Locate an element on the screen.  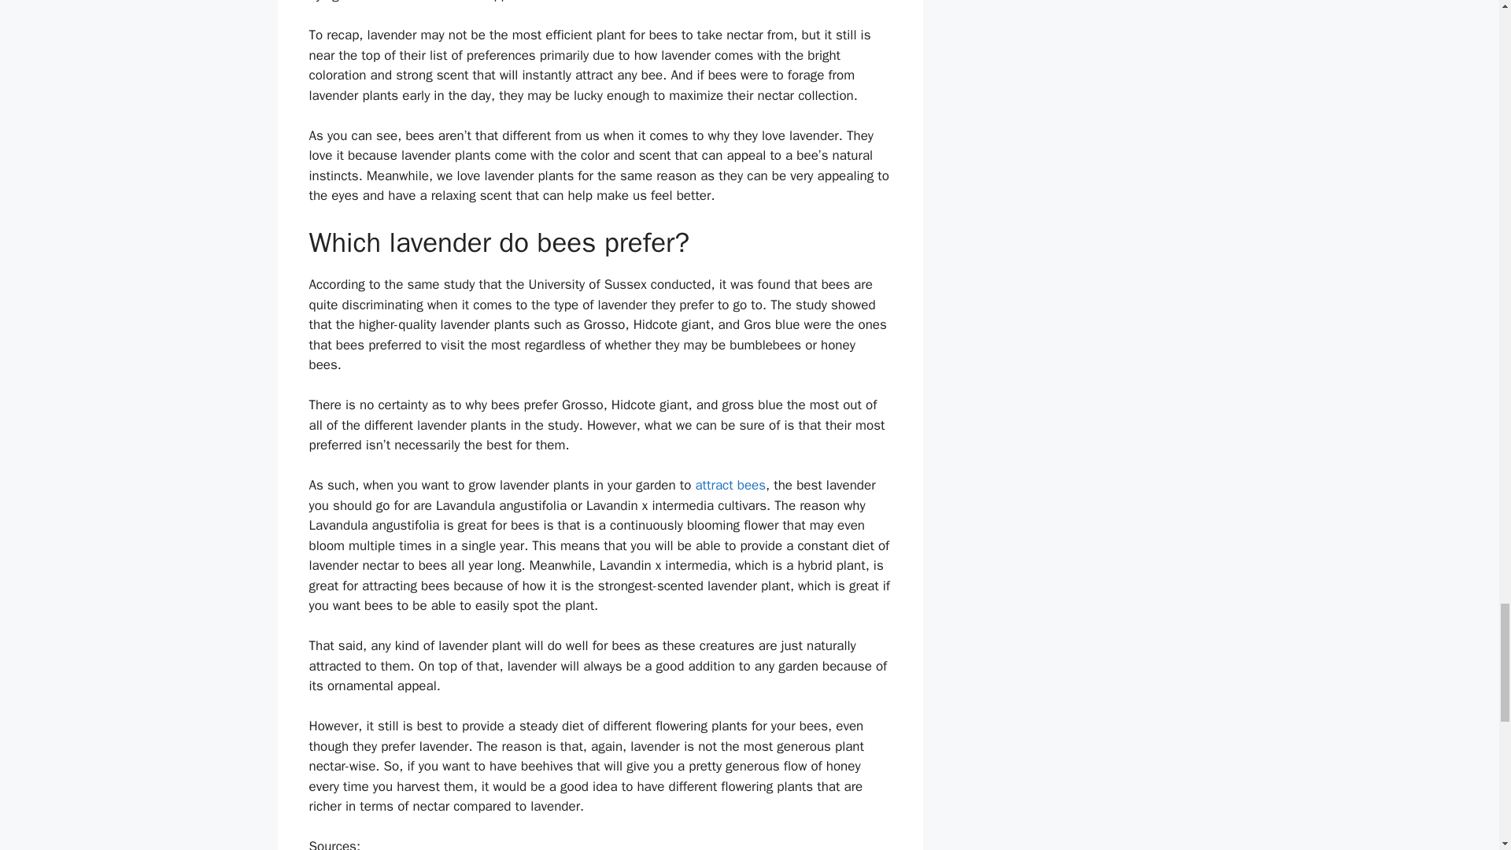
attract bees is located at coordinates (730, 485).